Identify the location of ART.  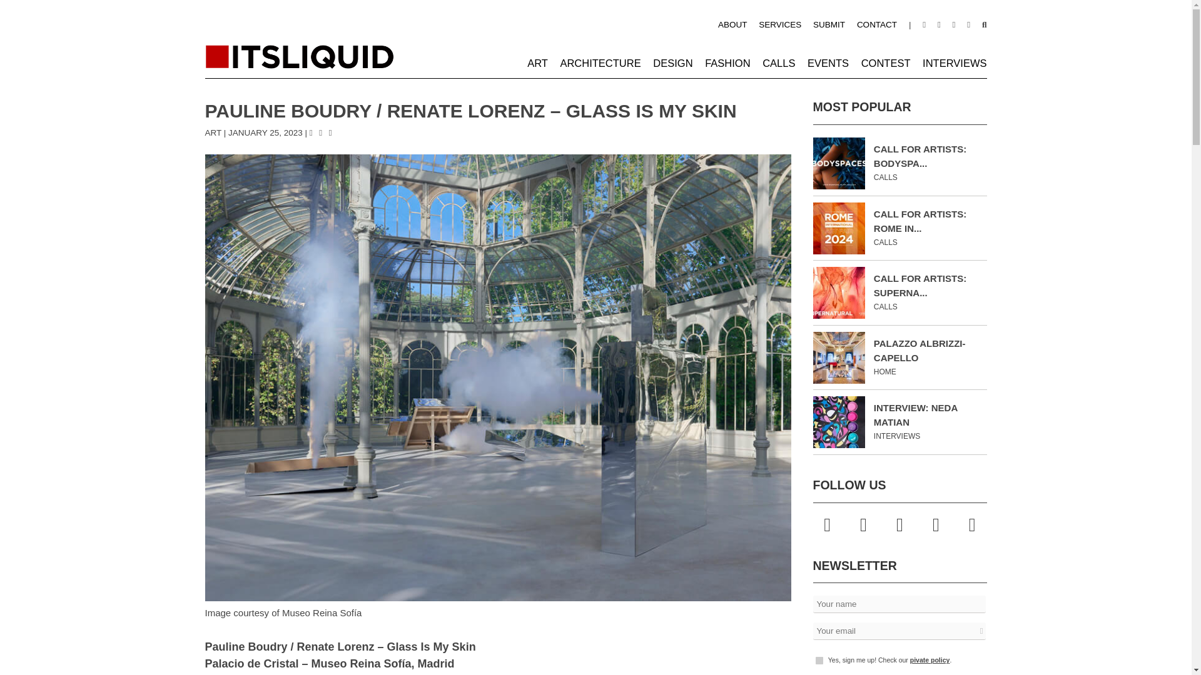
(214, 132).